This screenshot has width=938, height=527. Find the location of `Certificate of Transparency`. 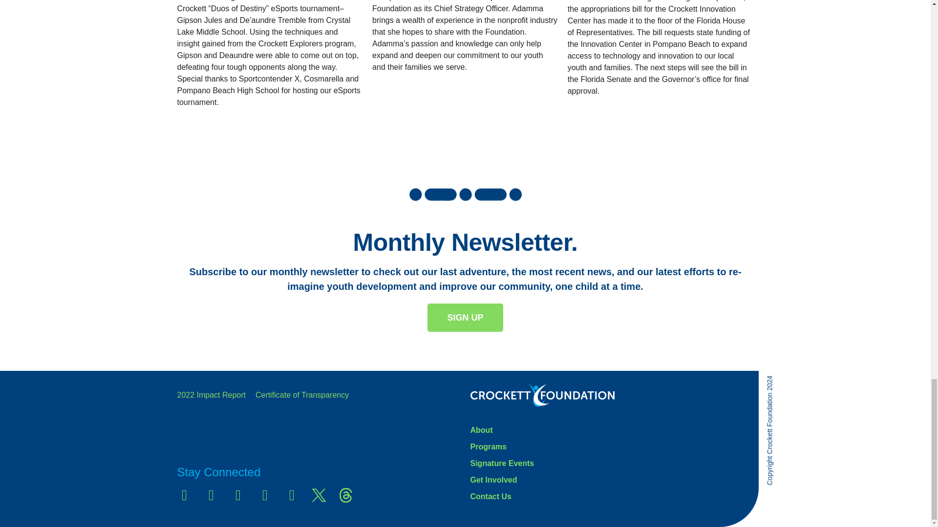

Certificate of Transparency is located at coordinates (302, 395).